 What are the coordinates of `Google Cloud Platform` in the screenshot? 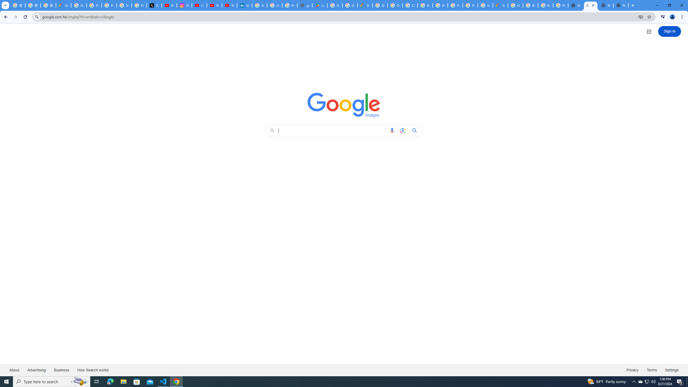 It's located at (515, 5).